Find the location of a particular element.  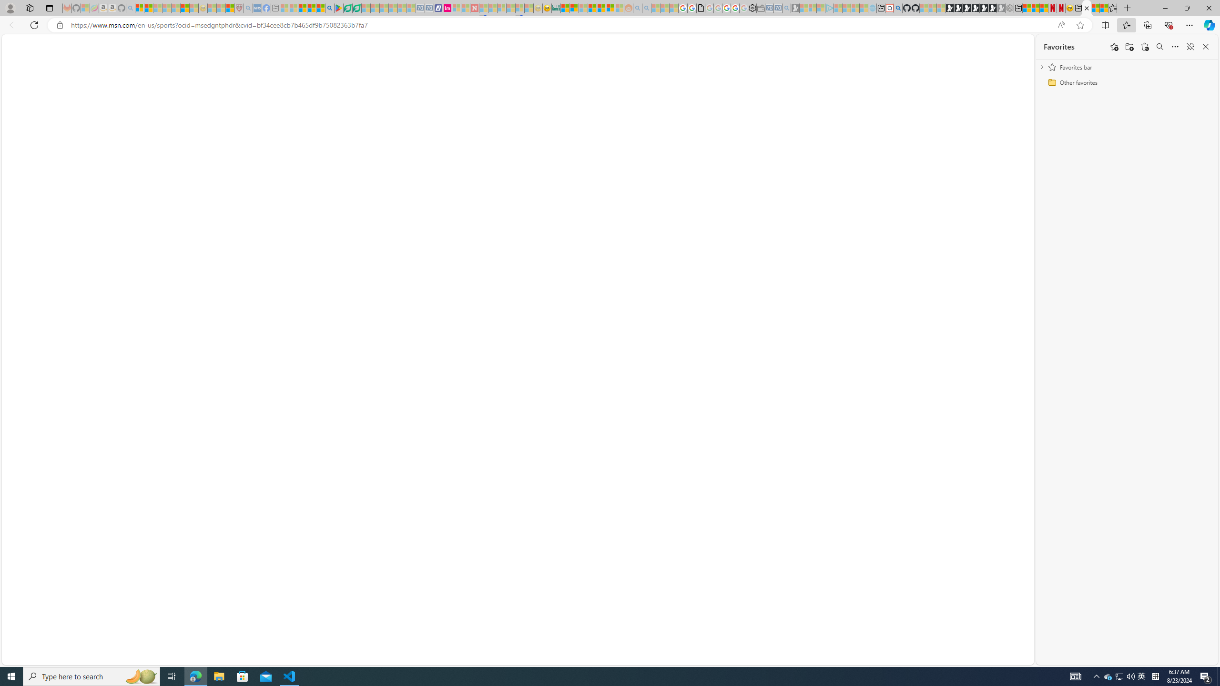

Terms of Use Agreement is located at coordinates (347, 8).